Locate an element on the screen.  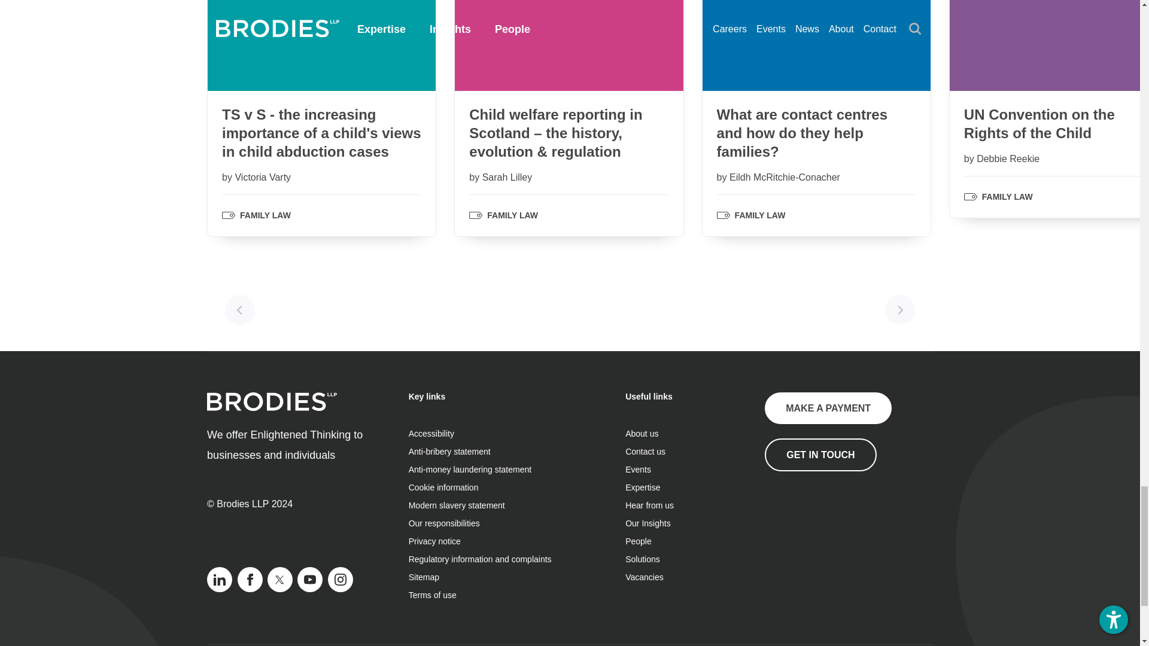
Click to return to the homepage is located at coordinates (272, 407).